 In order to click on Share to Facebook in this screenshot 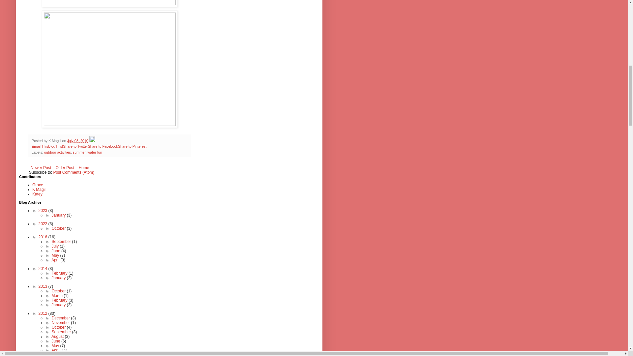, I will do `click(103, 146)`.